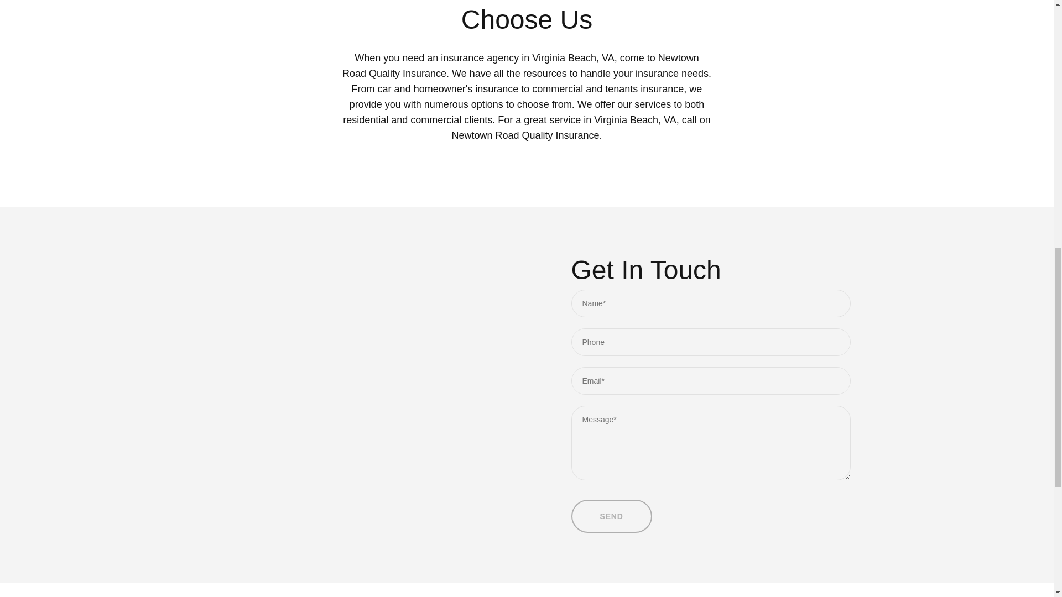  I want to click on SEND, so click(611, 516).